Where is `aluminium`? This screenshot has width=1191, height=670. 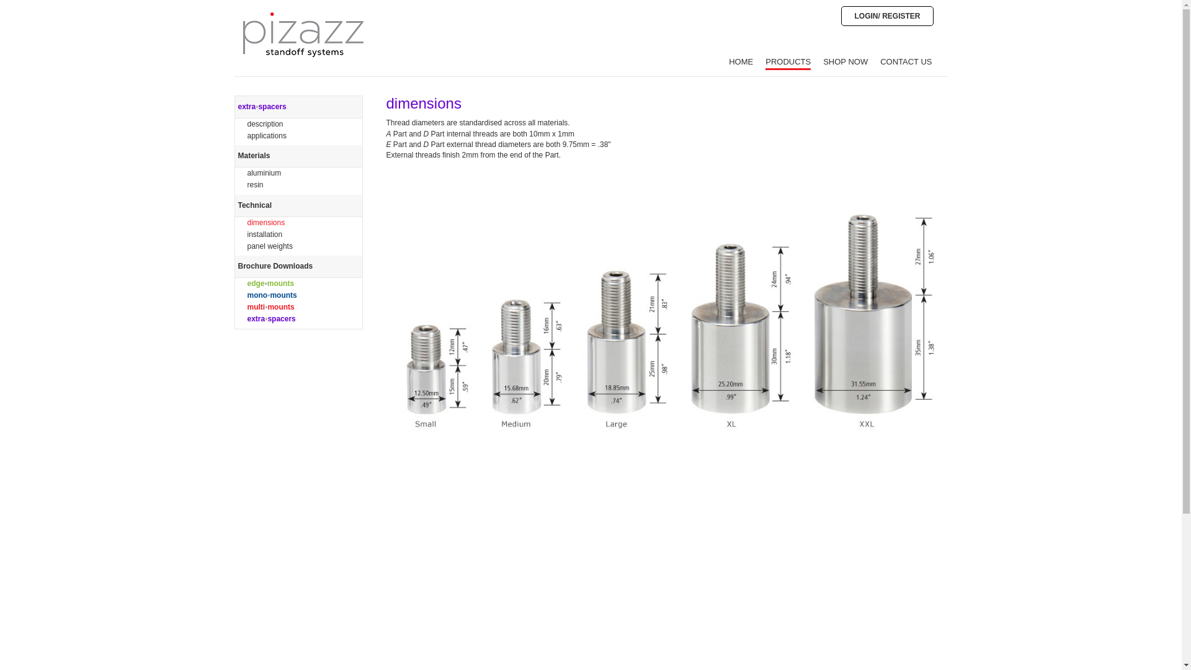 aluminium is located at coordinates (264, 173).